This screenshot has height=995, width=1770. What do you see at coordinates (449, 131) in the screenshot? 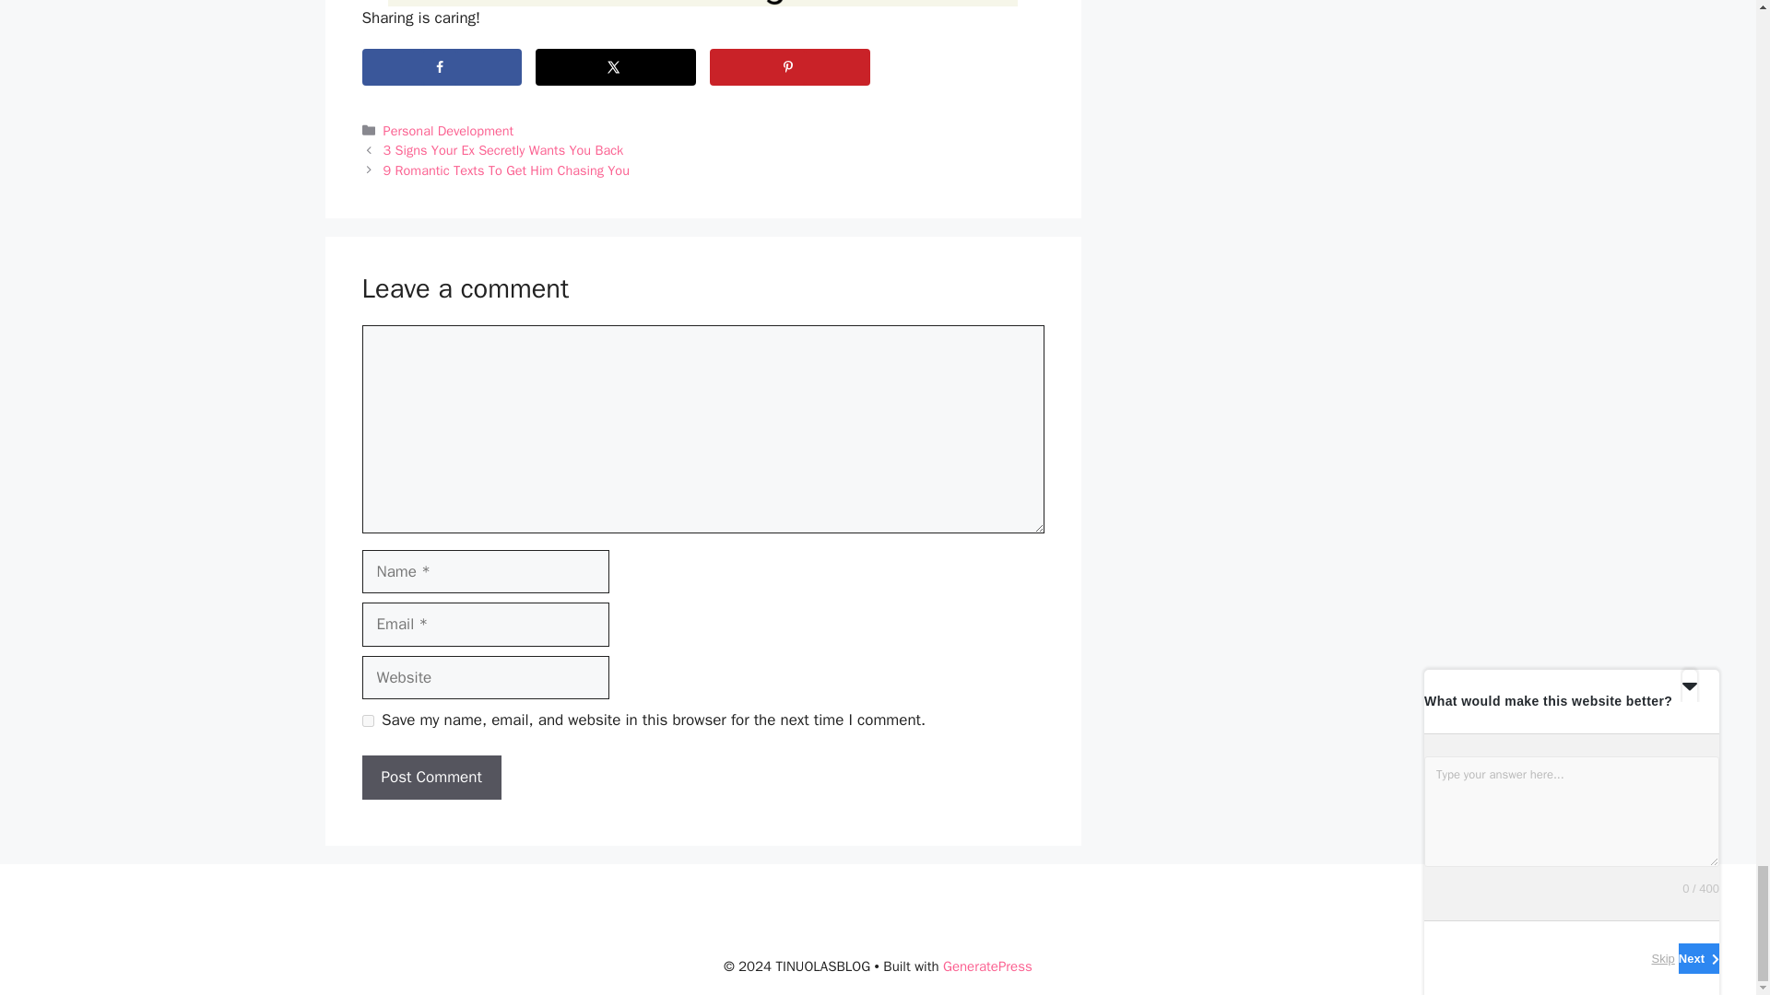
I see `Personal Development` at bounding box center [449, 131].